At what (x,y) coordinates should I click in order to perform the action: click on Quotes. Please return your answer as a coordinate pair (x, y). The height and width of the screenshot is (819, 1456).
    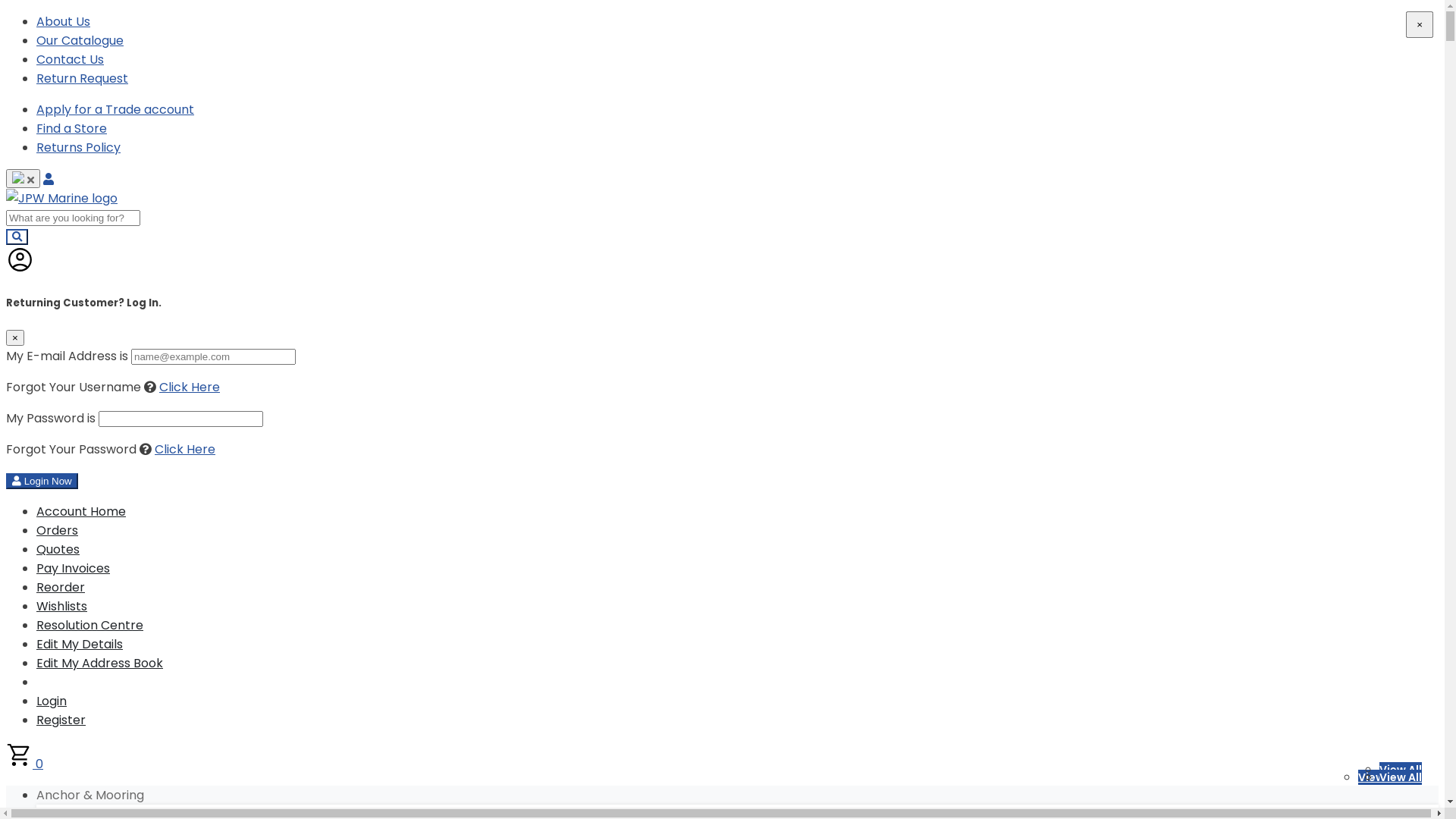
    Looking at the image, I should click on (58, 549).